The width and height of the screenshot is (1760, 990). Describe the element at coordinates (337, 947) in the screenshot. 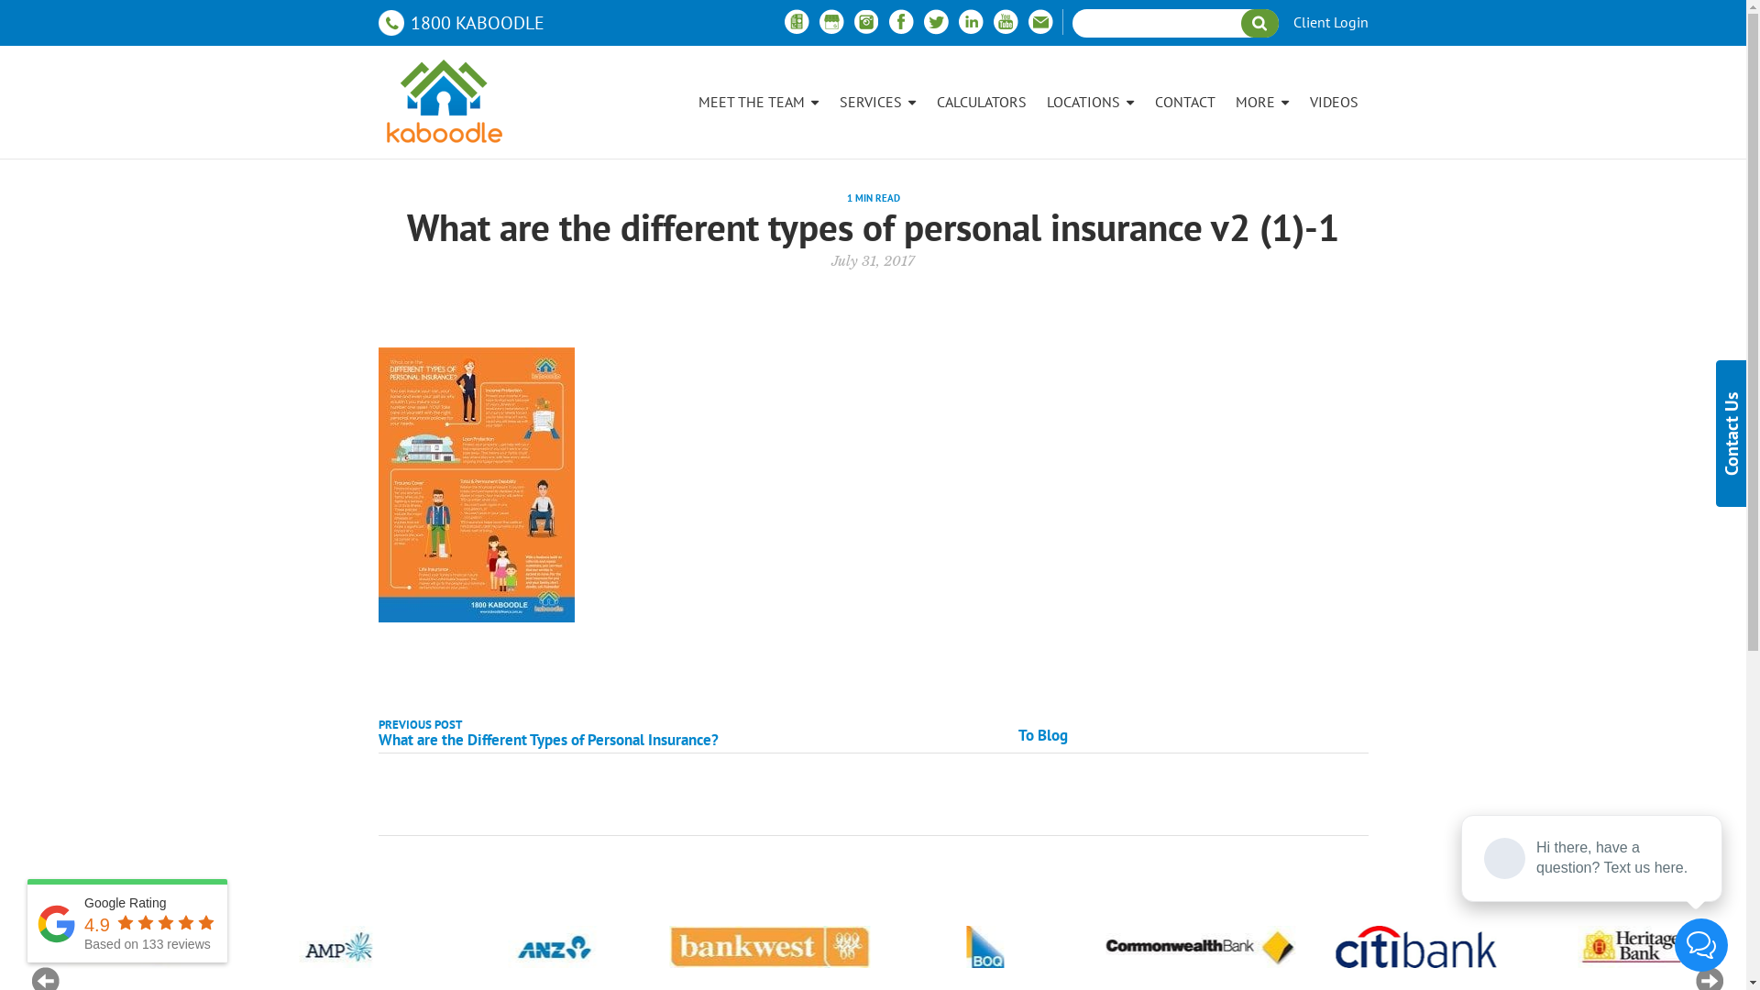

I see `Logo 03` at that location.